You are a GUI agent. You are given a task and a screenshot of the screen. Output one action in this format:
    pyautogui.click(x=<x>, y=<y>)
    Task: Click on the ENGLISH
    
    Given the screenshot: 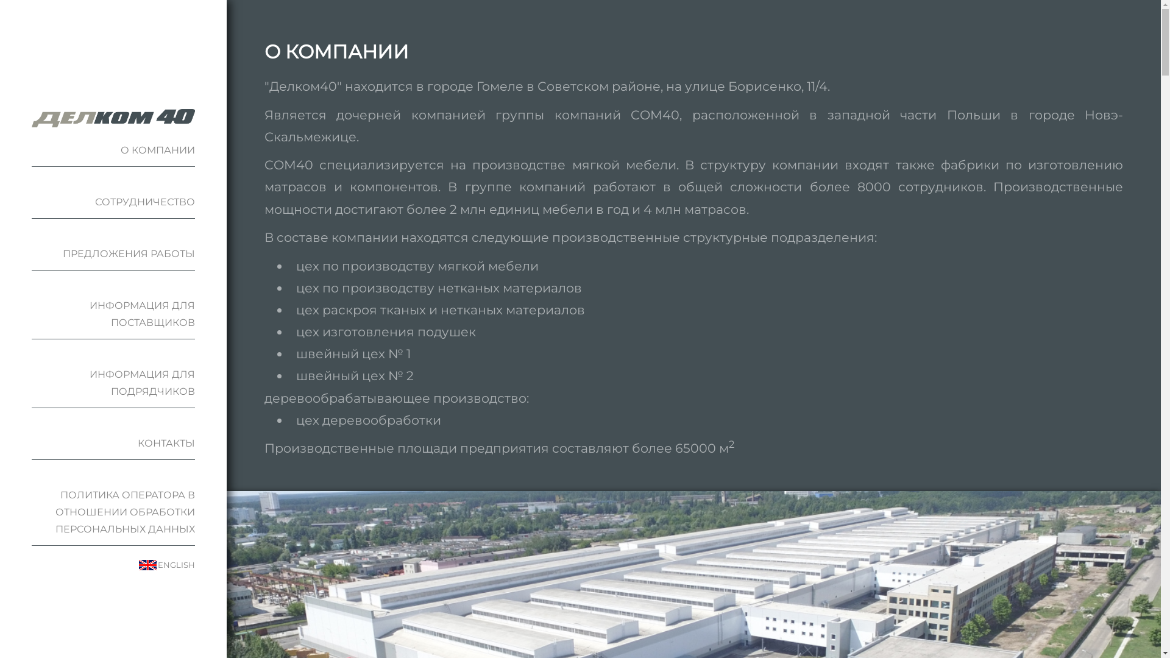 What is the action you would take?
    pyautogui.click(x=177, y=565)
    